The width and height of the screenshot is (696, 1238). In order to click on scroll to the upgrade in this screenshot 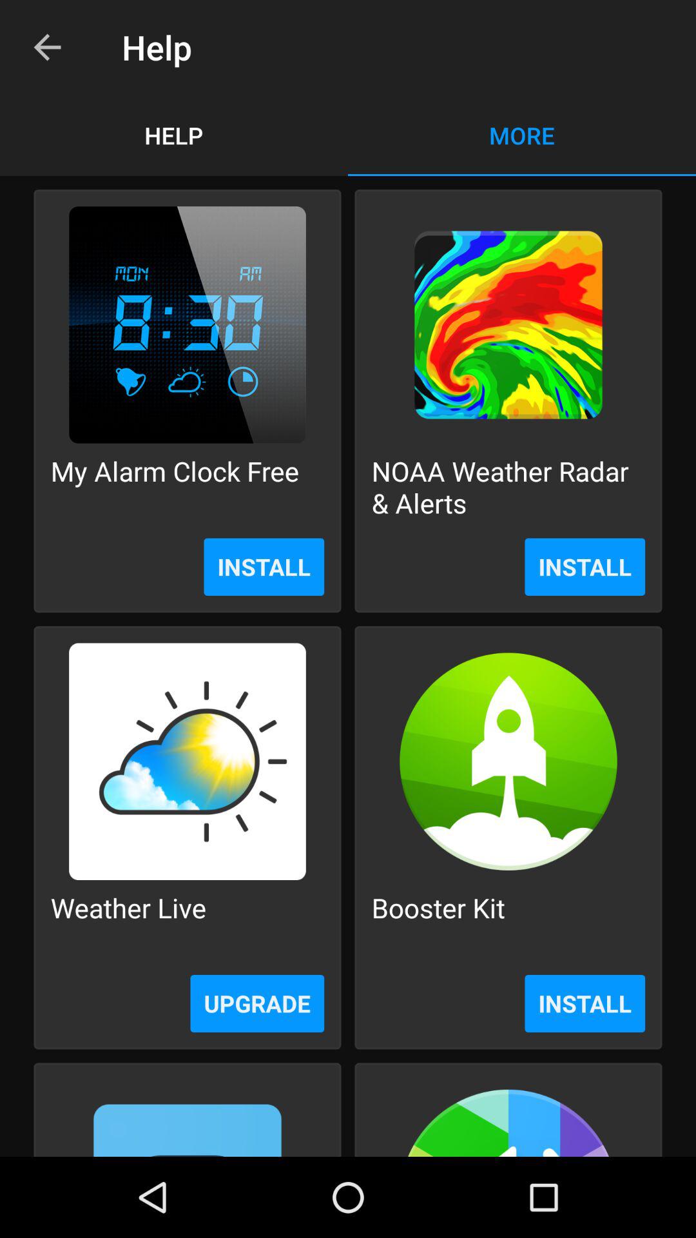, I will do `click(257, 1003)`.